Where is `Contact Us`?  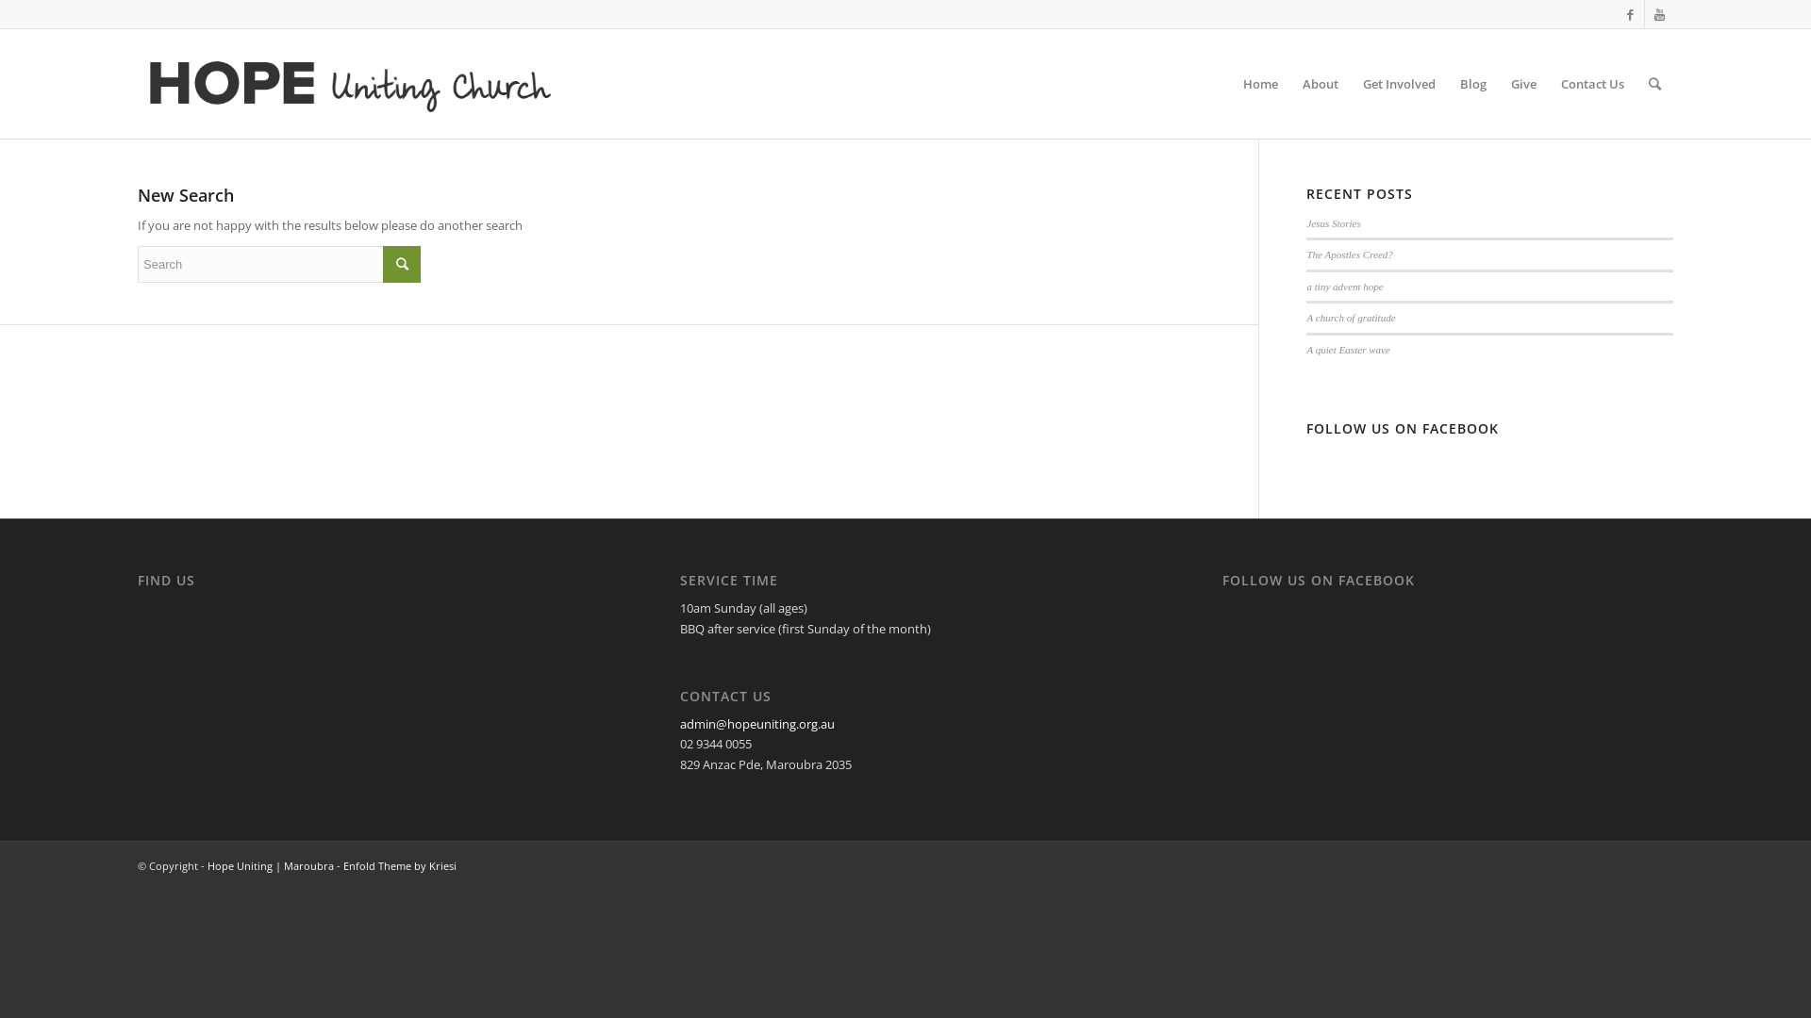
Contact Us is located at coordinates (1592, 84).